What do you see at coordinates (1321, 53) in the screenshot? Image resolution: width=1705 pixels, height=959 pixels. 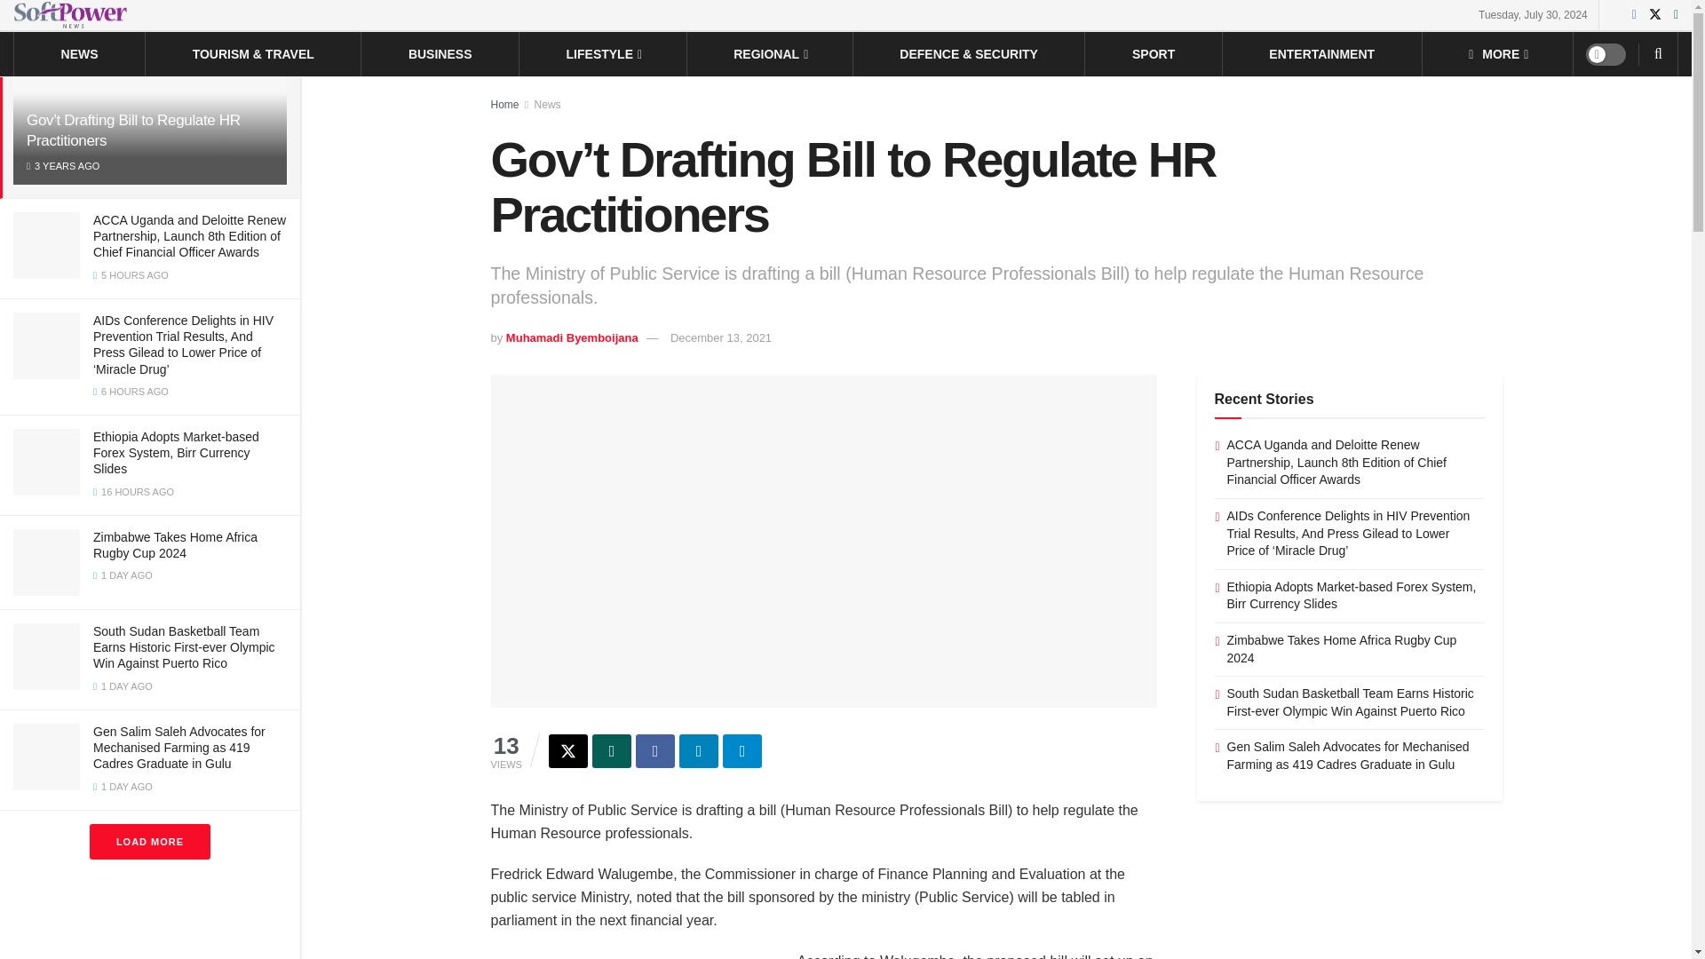 I see `ENTERTAINMENT` at bounding box center [1321, 53].